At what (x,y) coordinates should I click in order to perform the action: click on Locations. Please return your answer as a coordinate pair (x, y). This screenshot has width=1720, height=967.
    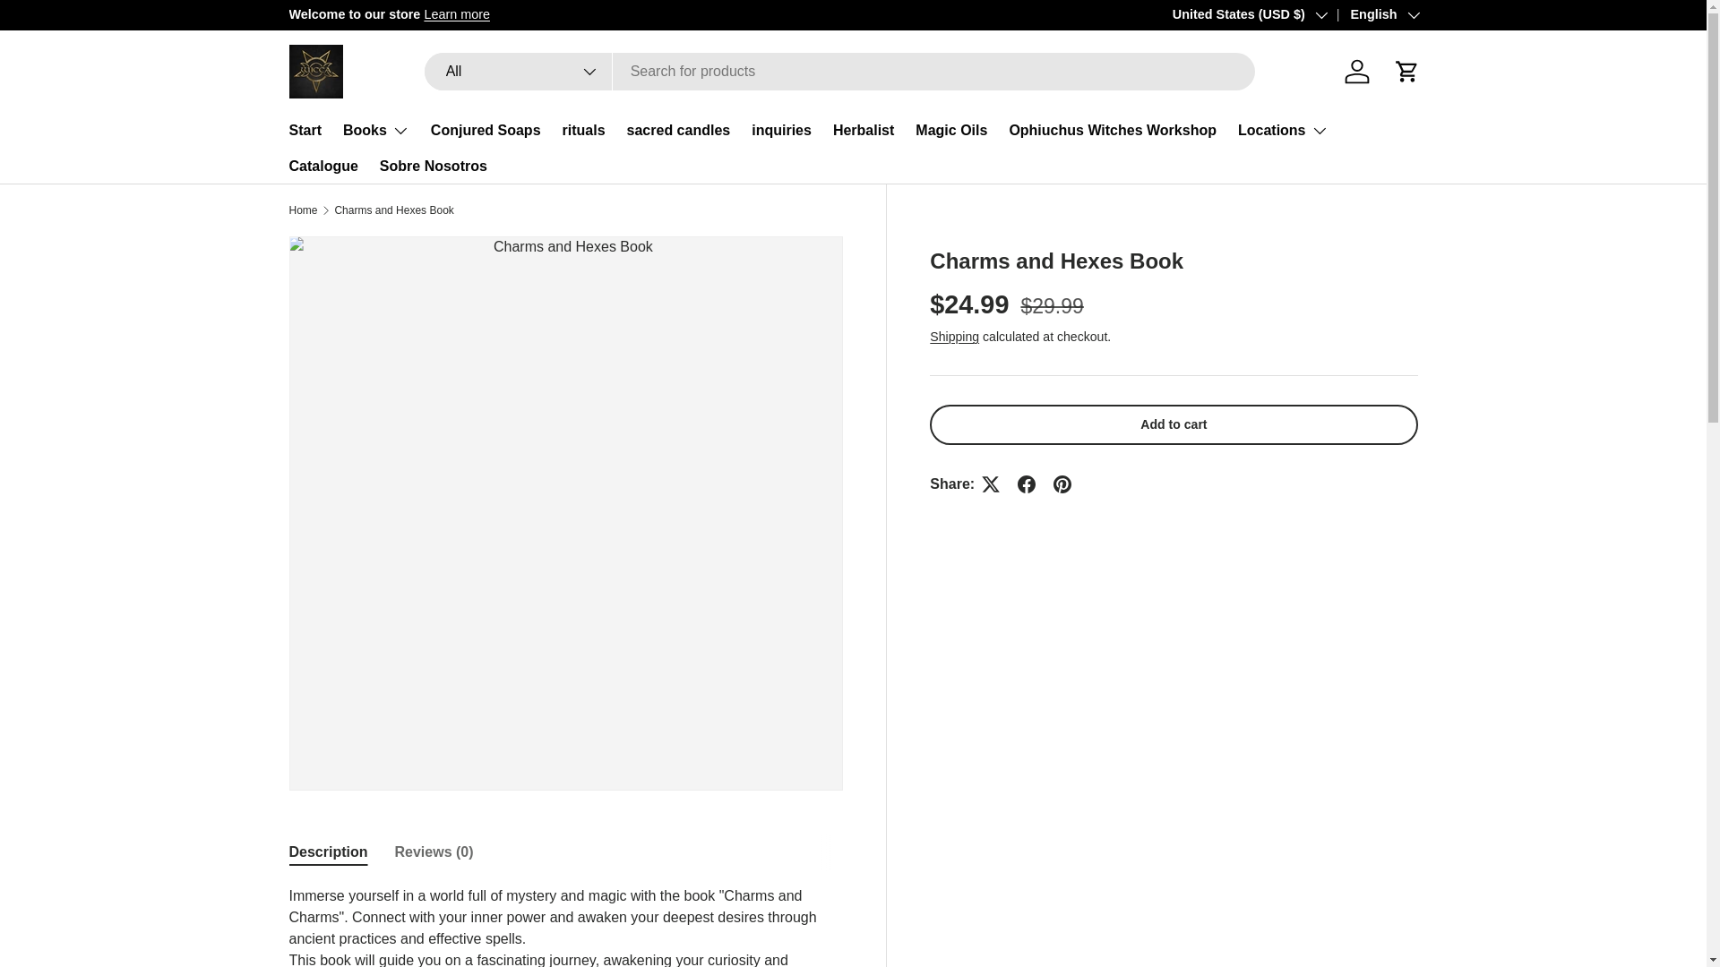
    Looking at the image, I should click on (1283, 131).